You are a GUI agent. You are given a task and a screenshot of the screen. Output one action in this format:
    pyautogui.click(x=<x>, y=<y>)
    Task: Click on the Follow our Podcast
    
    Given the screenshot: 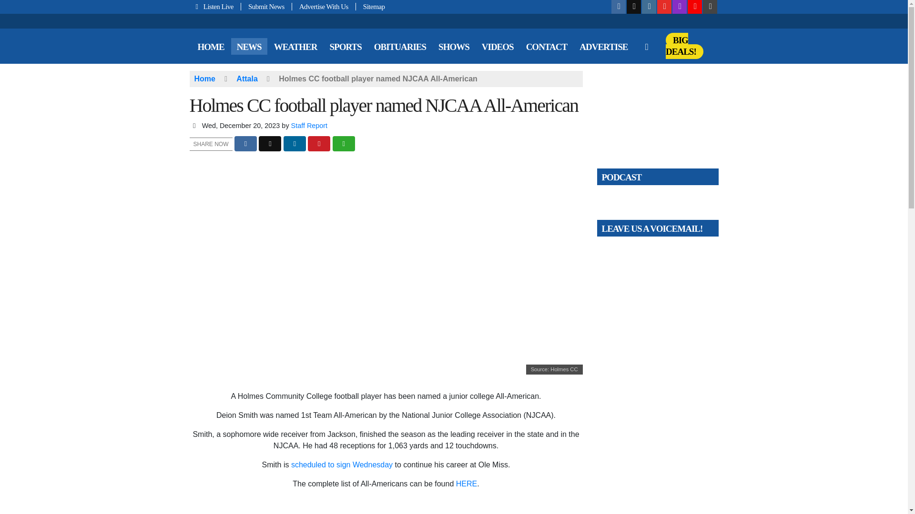 What is the action you would take?
    pyautogui.click(x=680, y=7)
    